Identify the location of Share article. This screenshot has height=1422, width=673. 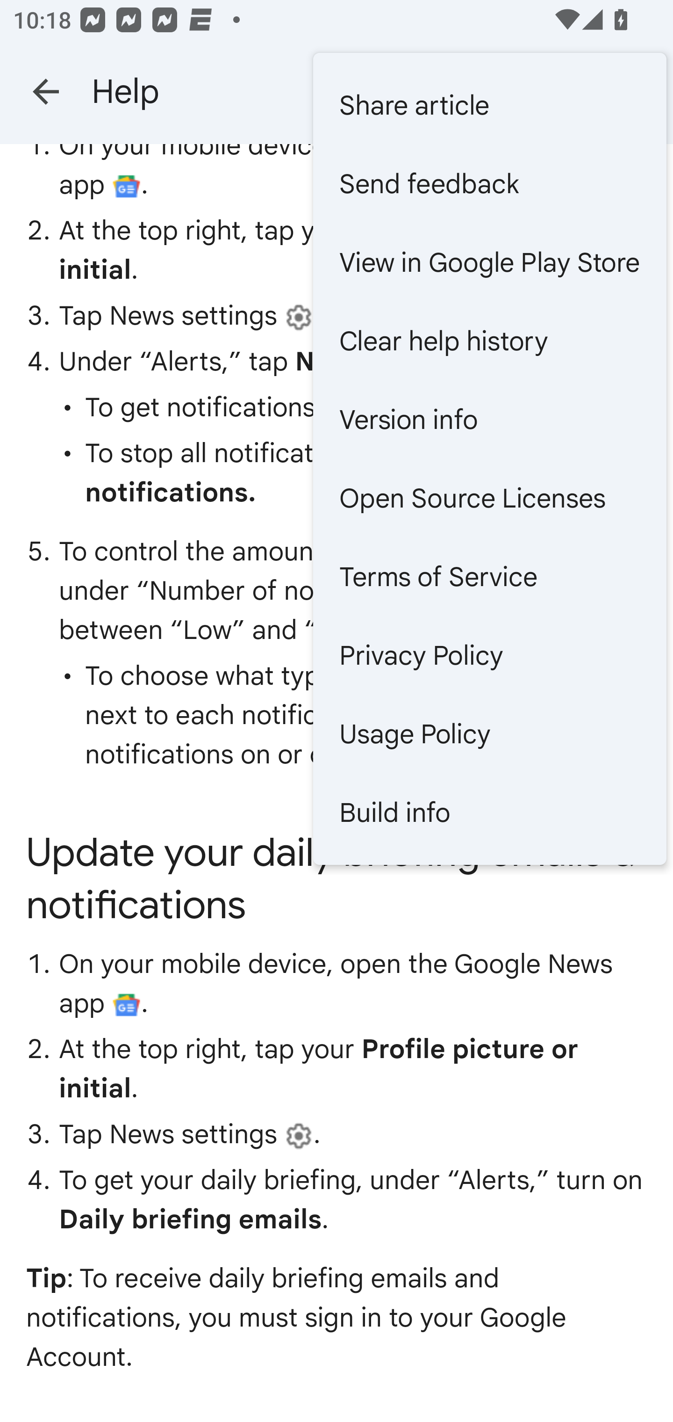
(489, 105).